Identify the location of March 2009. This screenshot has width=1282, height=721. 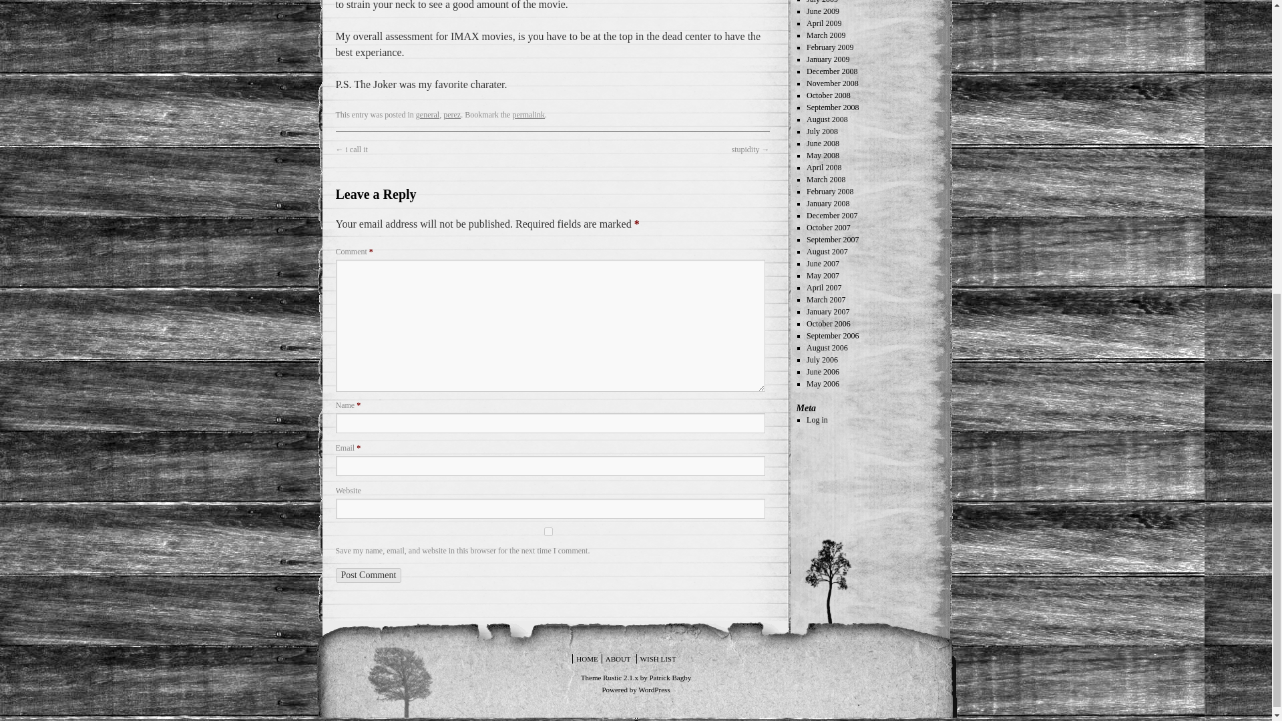
(825, 35).